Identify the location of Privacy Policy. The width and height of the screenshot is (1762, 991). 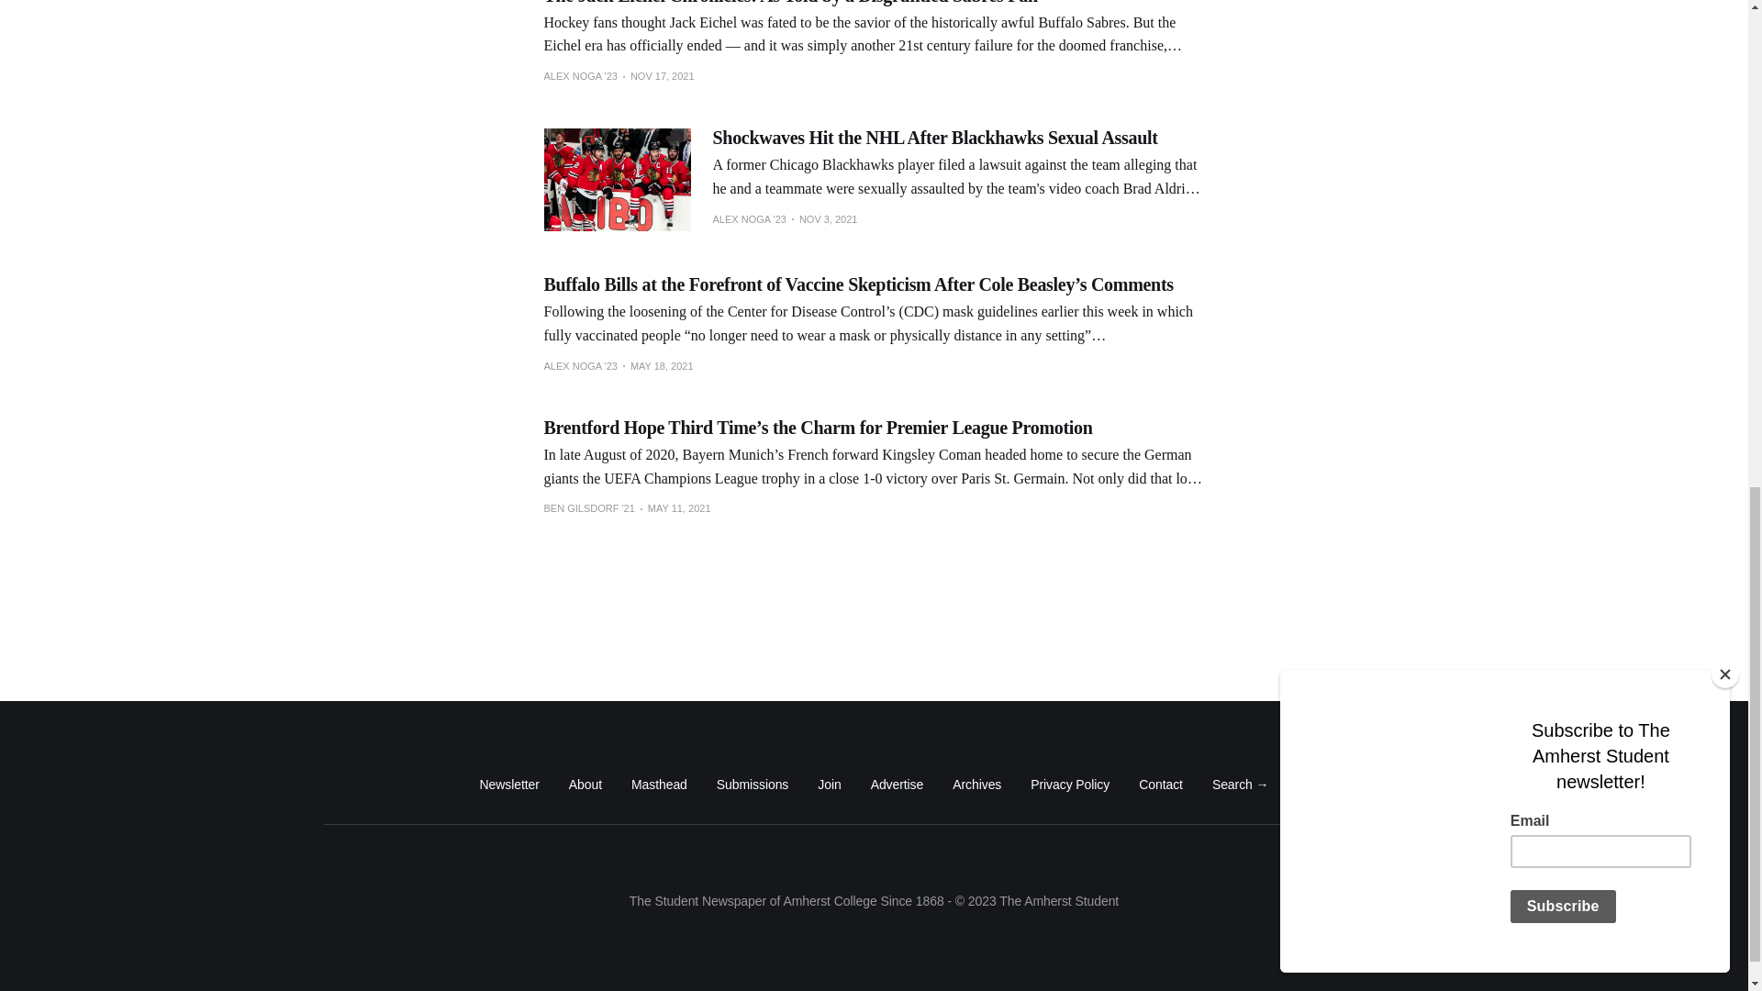
(1070, 784).